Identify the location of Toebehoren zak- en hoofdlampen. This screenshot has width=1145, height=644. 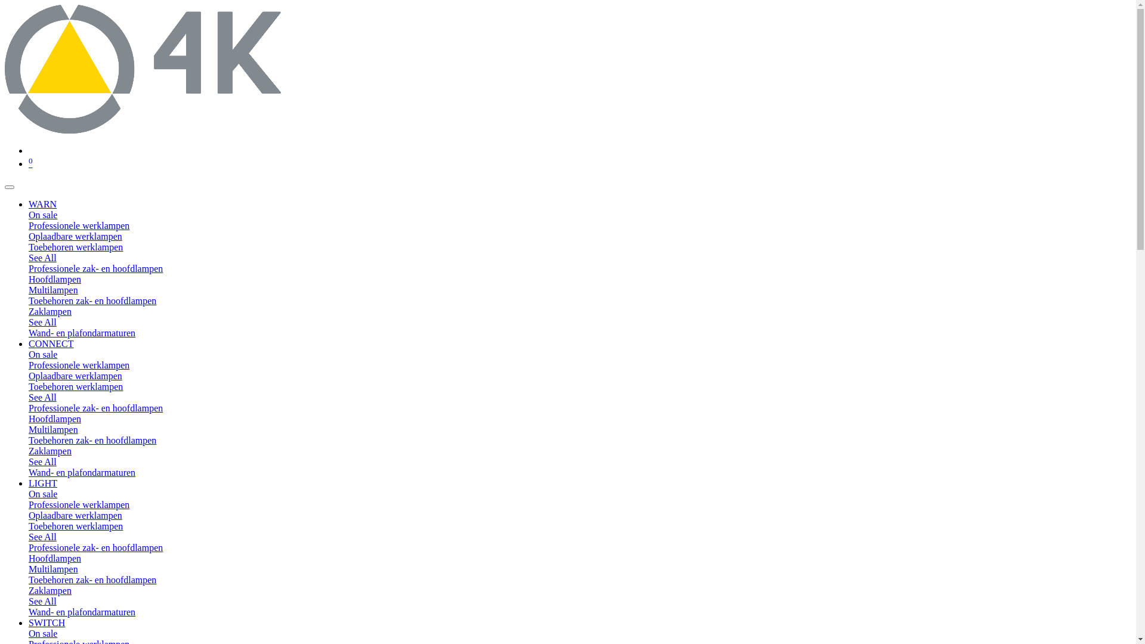
(92, 580).